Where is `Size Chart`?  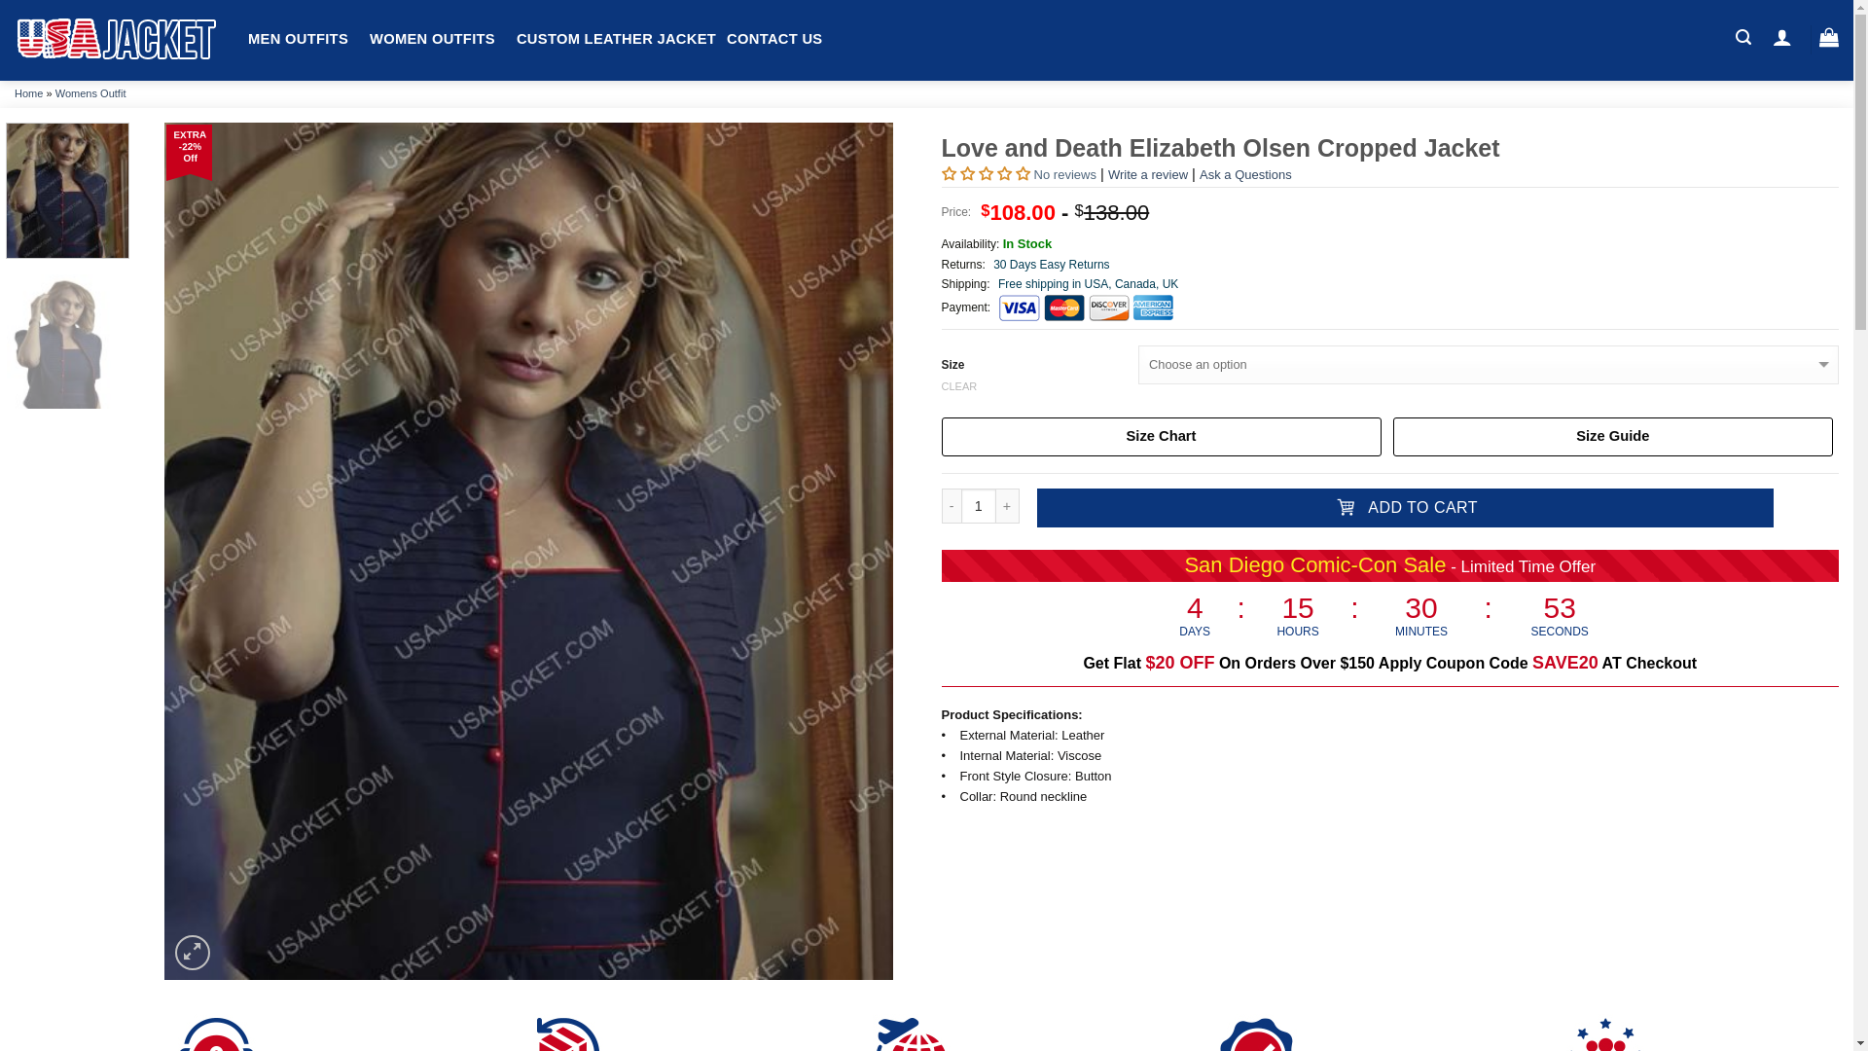 Size Chart is located at coordinates (1162, 436).